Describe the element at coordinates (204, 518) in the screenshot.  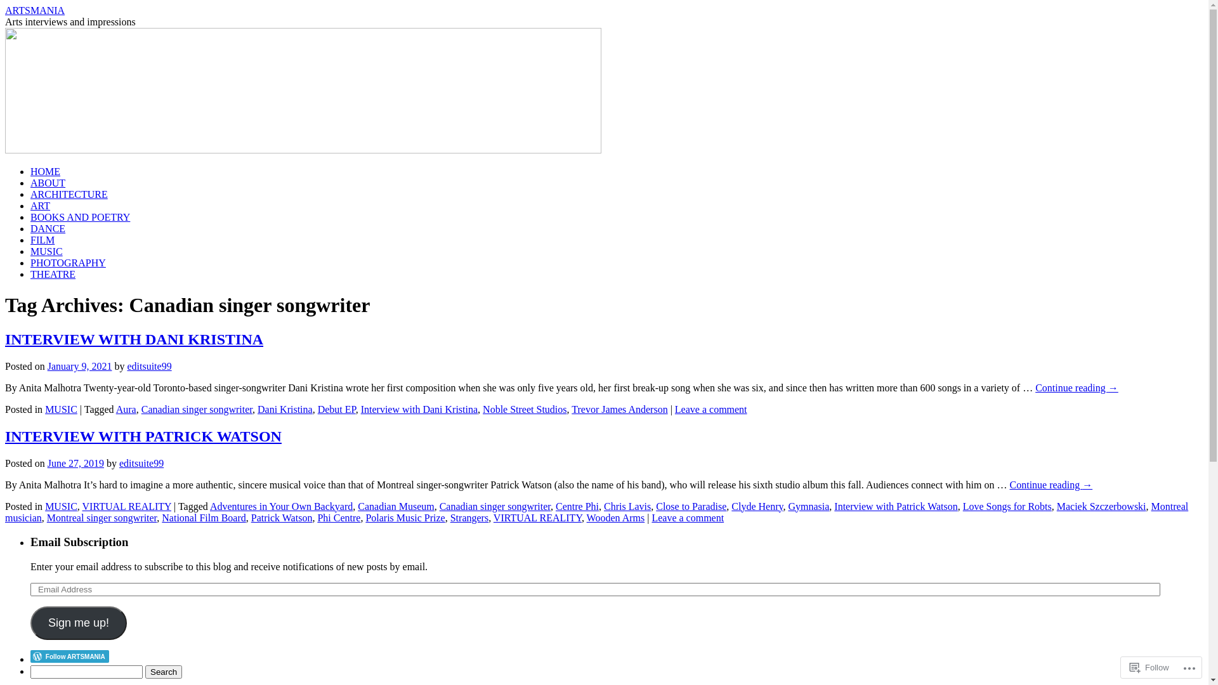
I see `National Film Board` at that location.